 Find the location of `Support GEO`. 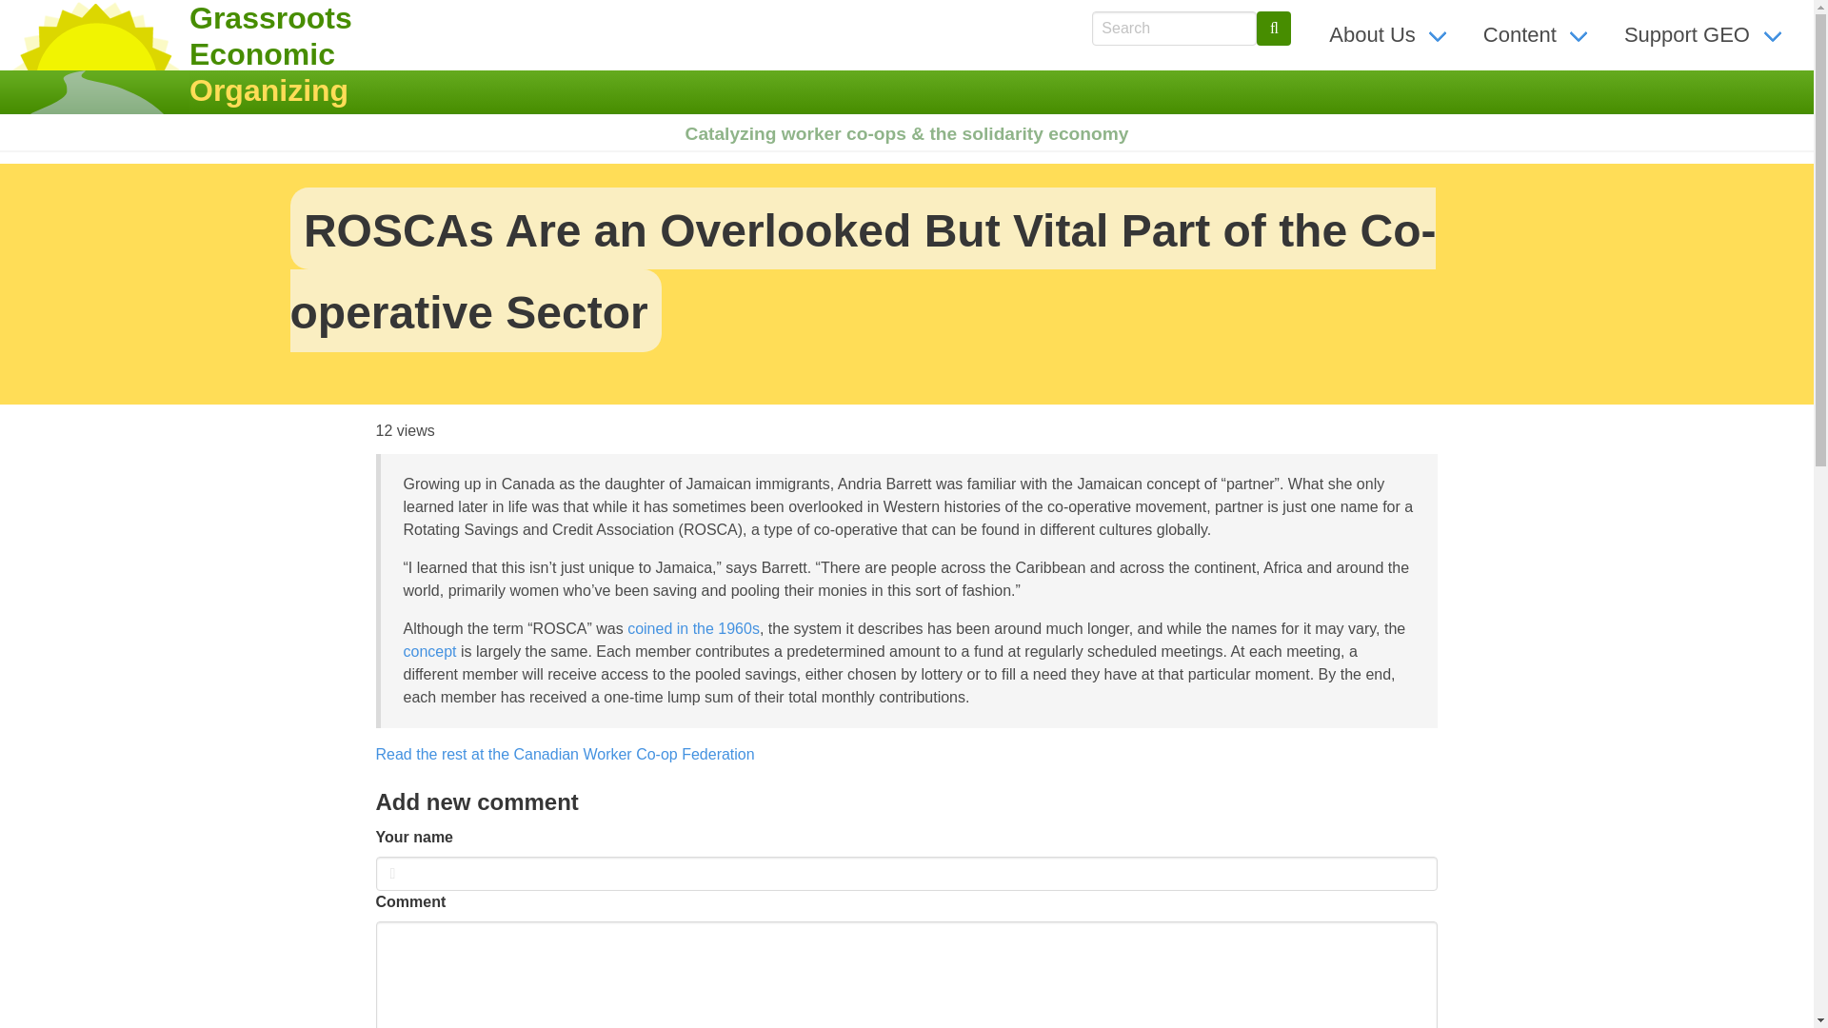

Support GEO is located at coordinates (1705, 34).